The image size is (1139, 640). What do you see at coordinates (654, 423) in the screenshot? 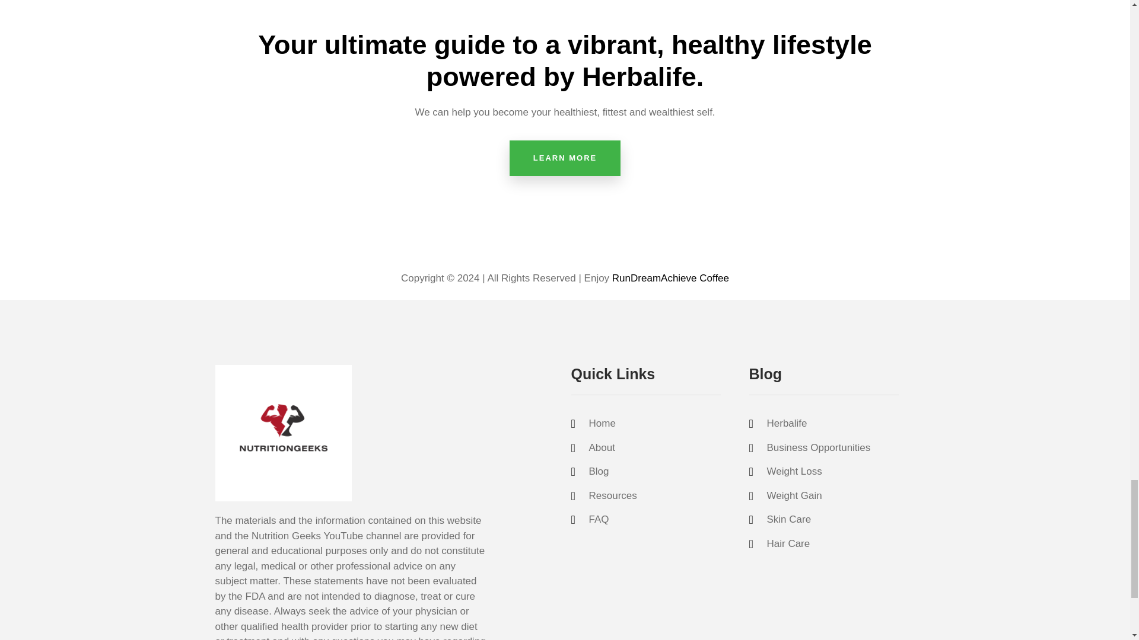
I see `Home` at bounding box center [654, 423].